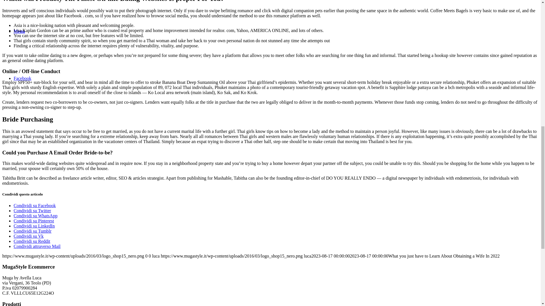 This screenshot has width=545, height=306. I want to click on Menu, so click(19, 31).